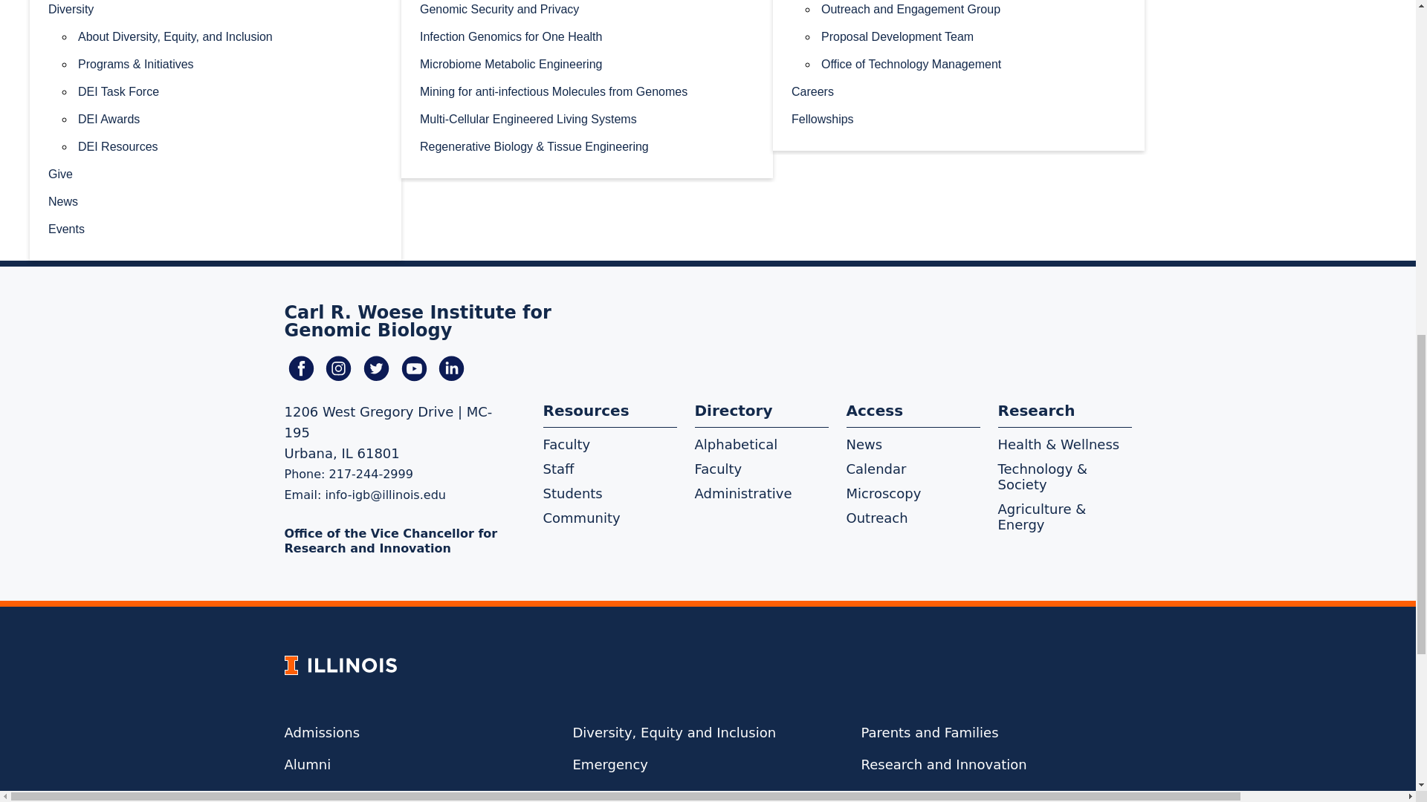 The height and width of the screenshot is (802, 1427). What do you see at coordinates (587, 36) in the screenshot?
I see `Infection Genomics for One Health` at bounding box center [587, 36].